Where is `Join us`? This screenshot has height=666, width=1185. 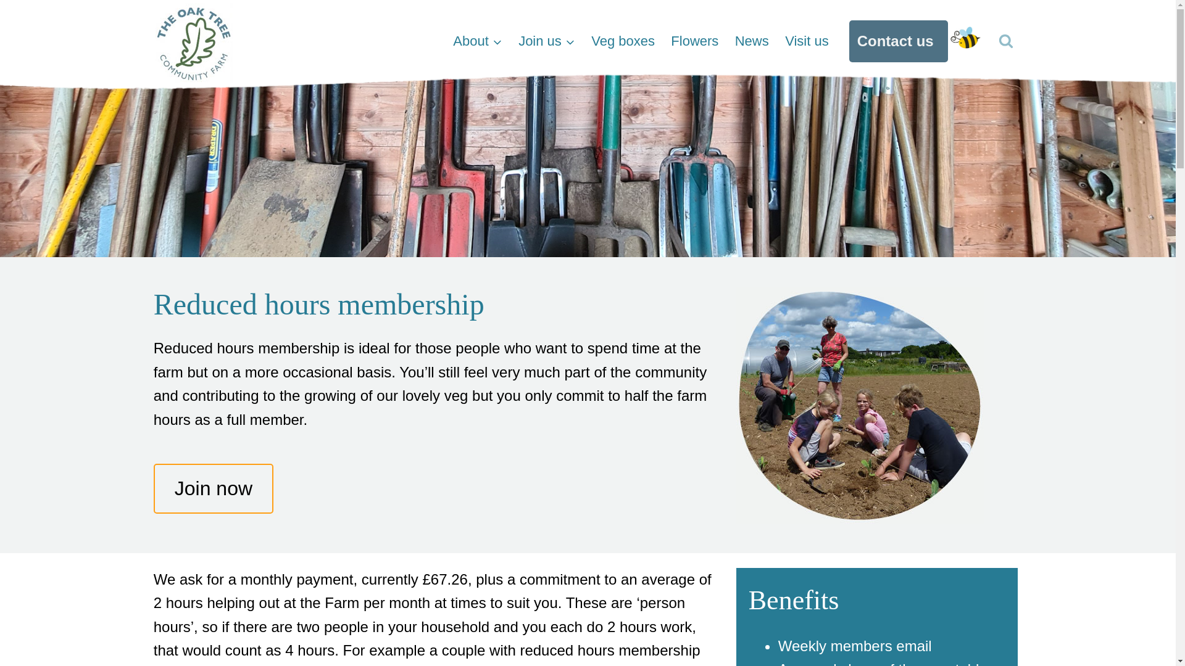
Join us is located at coordinates (547, 41).